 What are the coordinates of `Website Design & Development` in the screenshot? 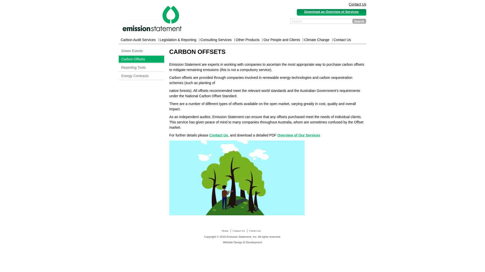 It's located at (243, 242).